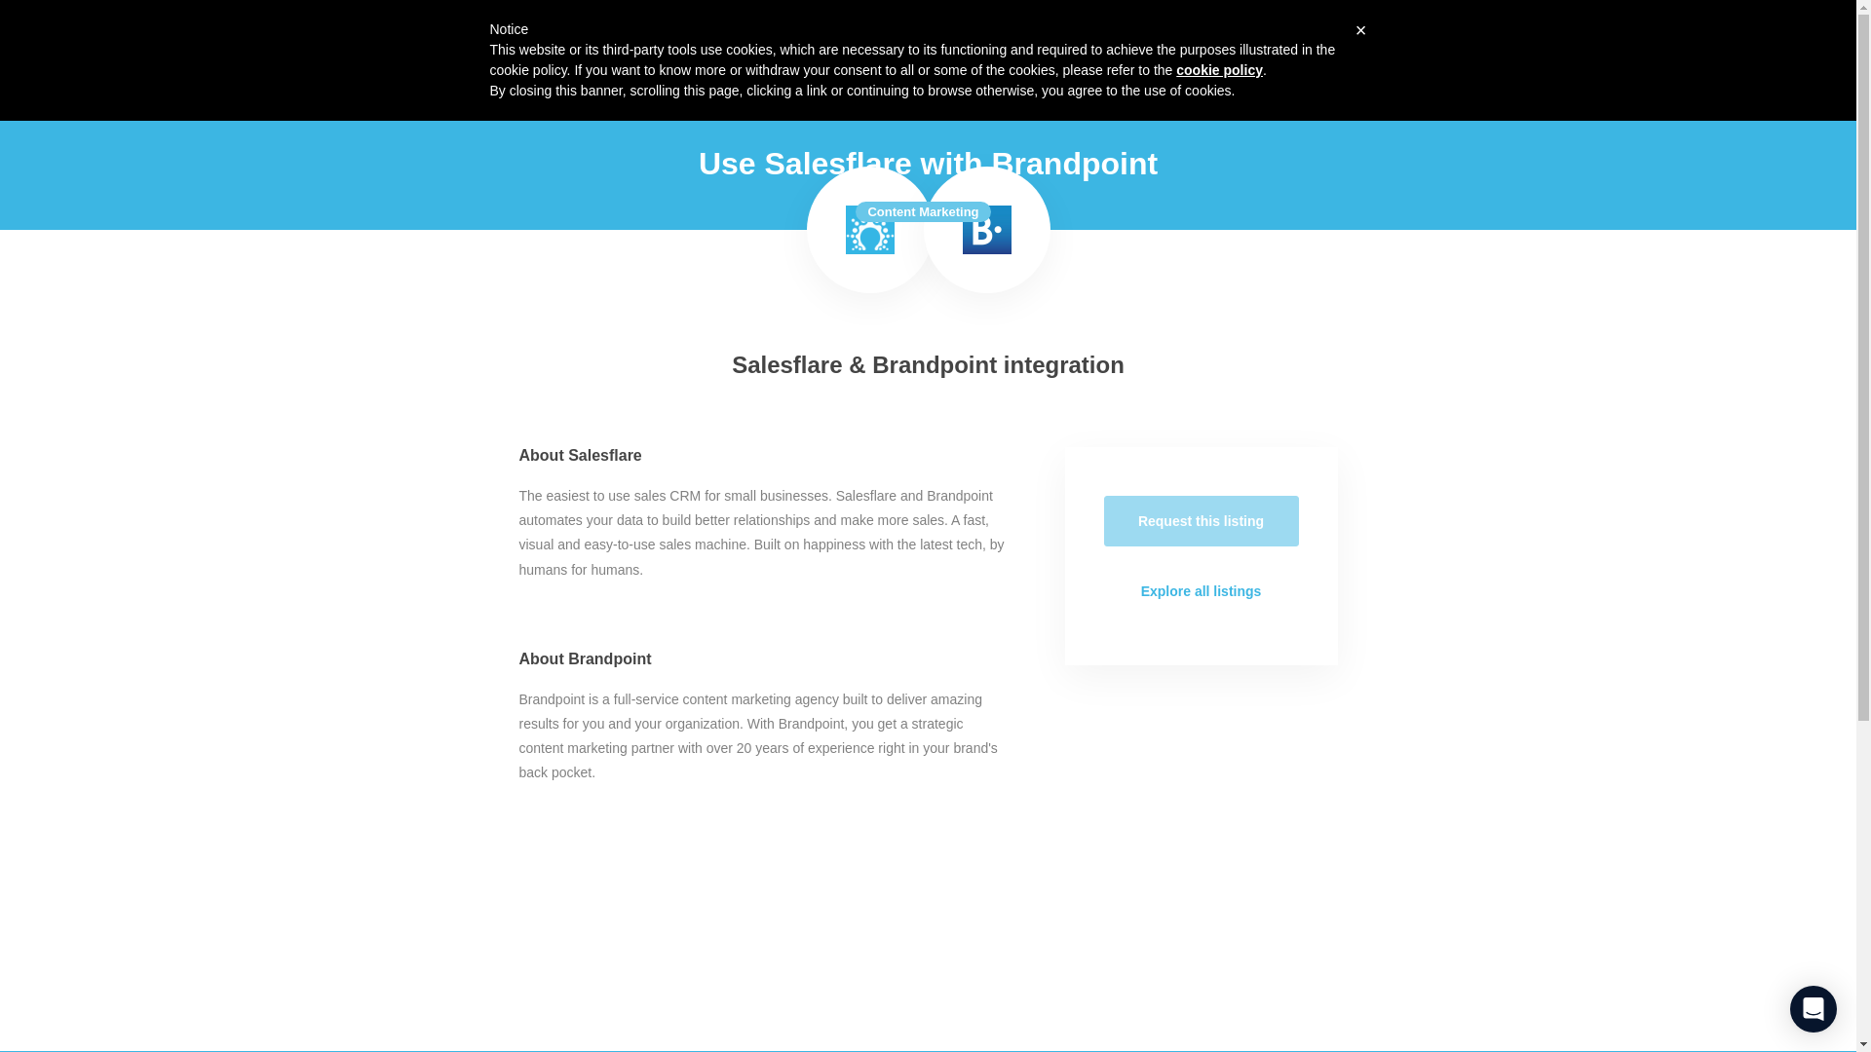  Describe the element at coordinates (987, 230) in the screenshot. I see `Brandpoint` at that location.